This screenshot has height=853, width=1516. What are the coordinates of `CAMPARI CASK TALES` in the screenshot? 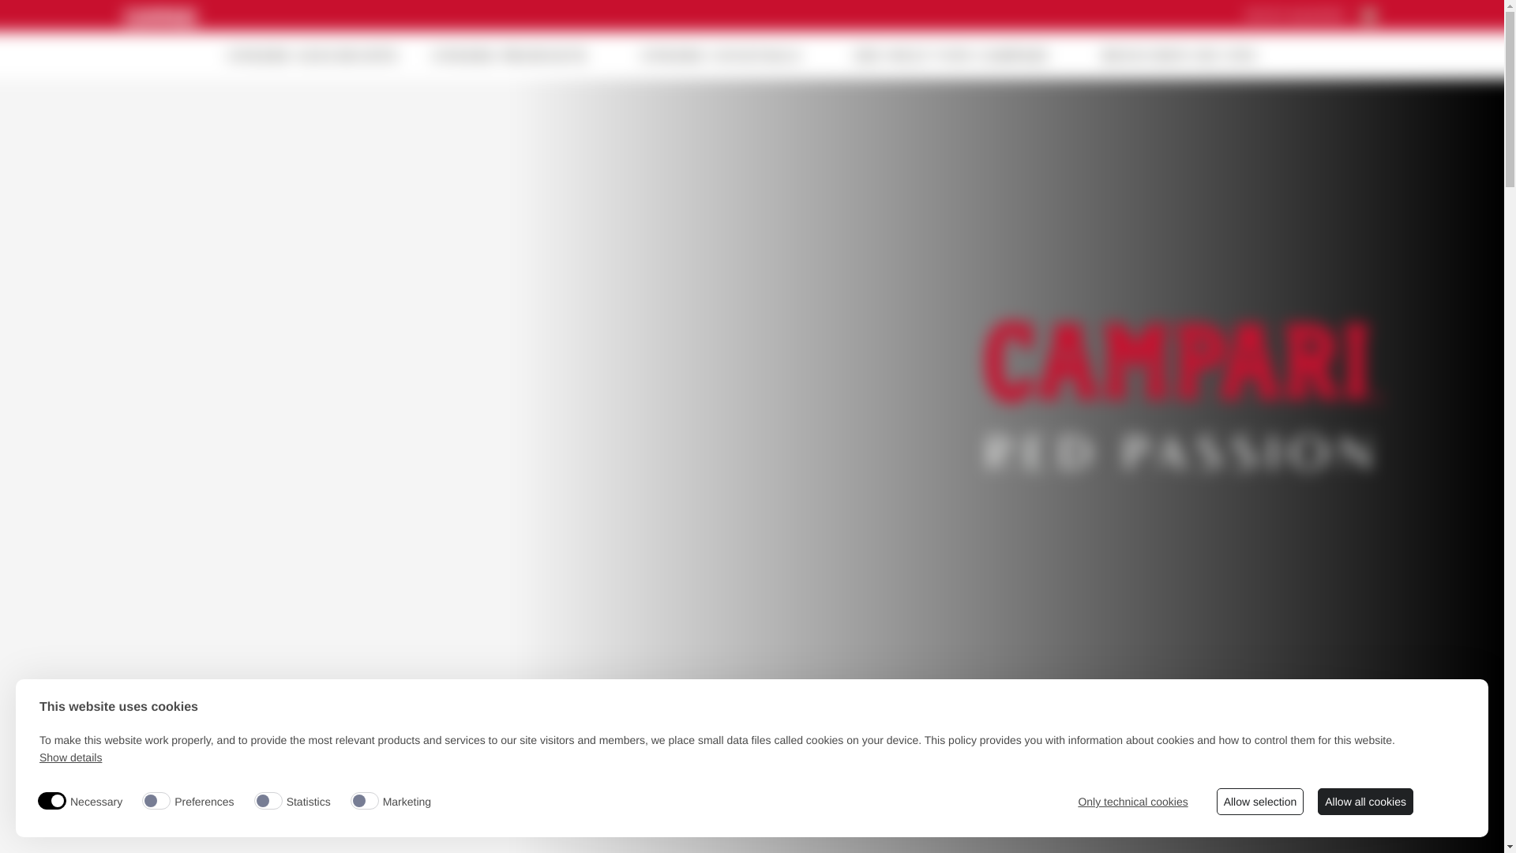 It's located at (520, 58).